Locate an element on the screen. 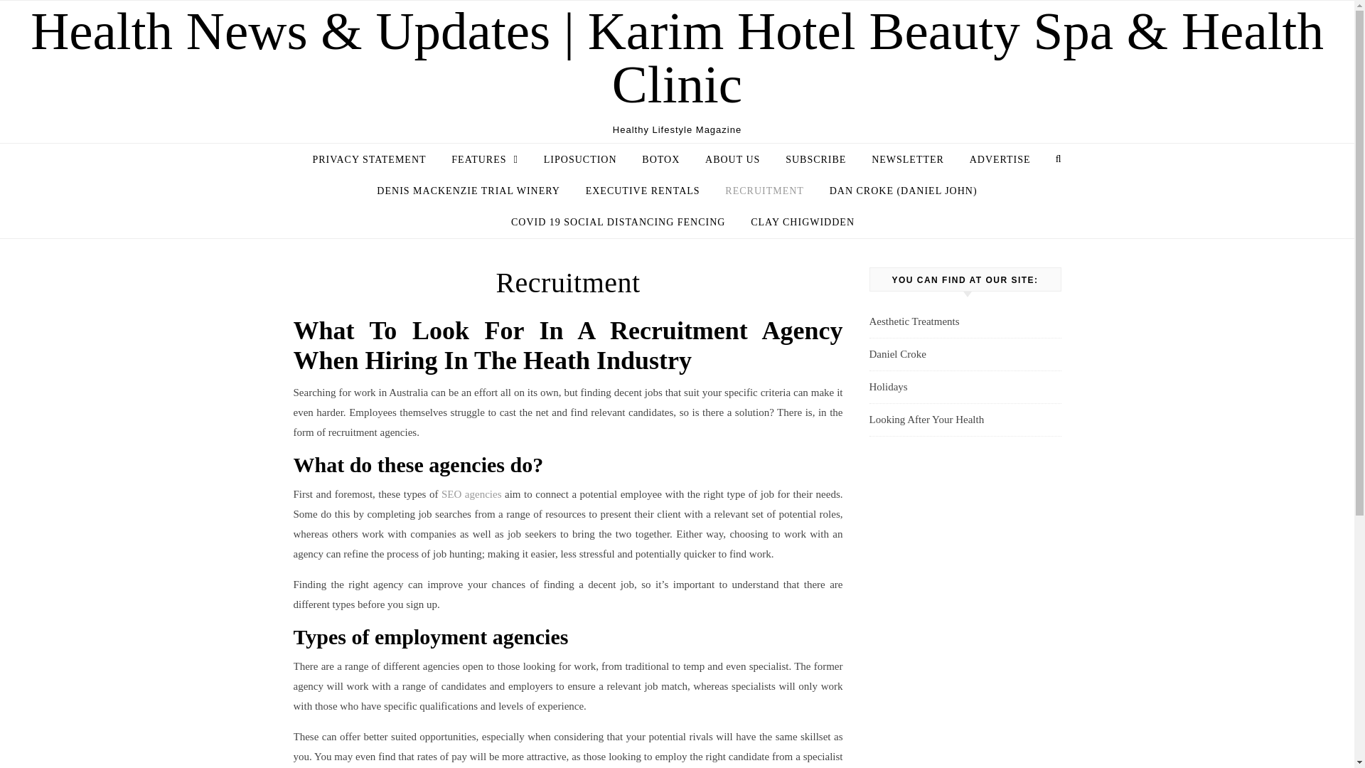 The image size is (1365, 768). BOTOX is located at coordinates (660, 160).